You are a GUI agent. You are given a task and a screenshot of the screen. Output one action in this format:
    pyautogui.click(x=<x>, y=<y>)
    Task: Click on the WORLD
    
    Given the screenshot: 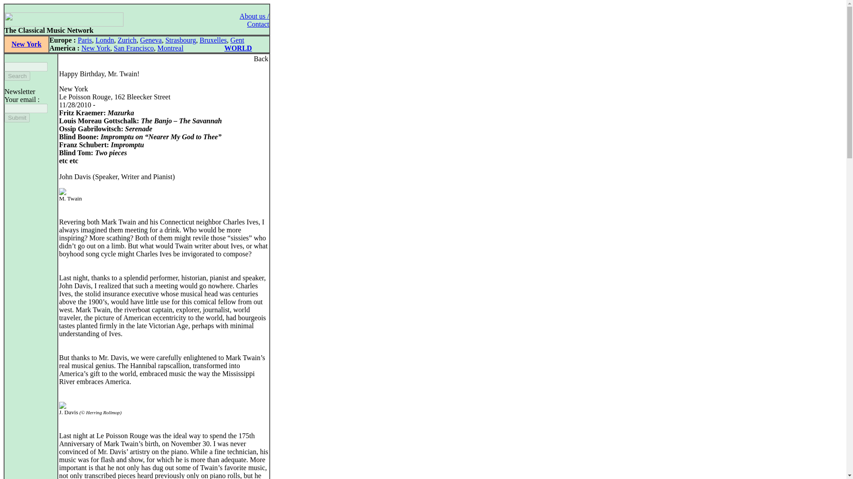 What is the action you would take?
    pyautogui.click(x=238, y=48)
    